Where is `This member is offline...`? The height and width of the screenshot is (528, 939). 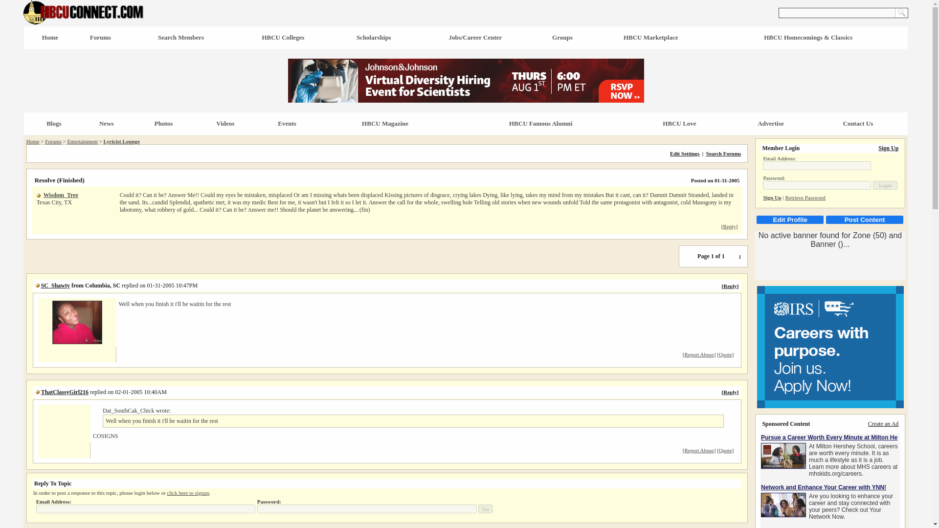
This member is offline... is located at coordinates (38, 196).